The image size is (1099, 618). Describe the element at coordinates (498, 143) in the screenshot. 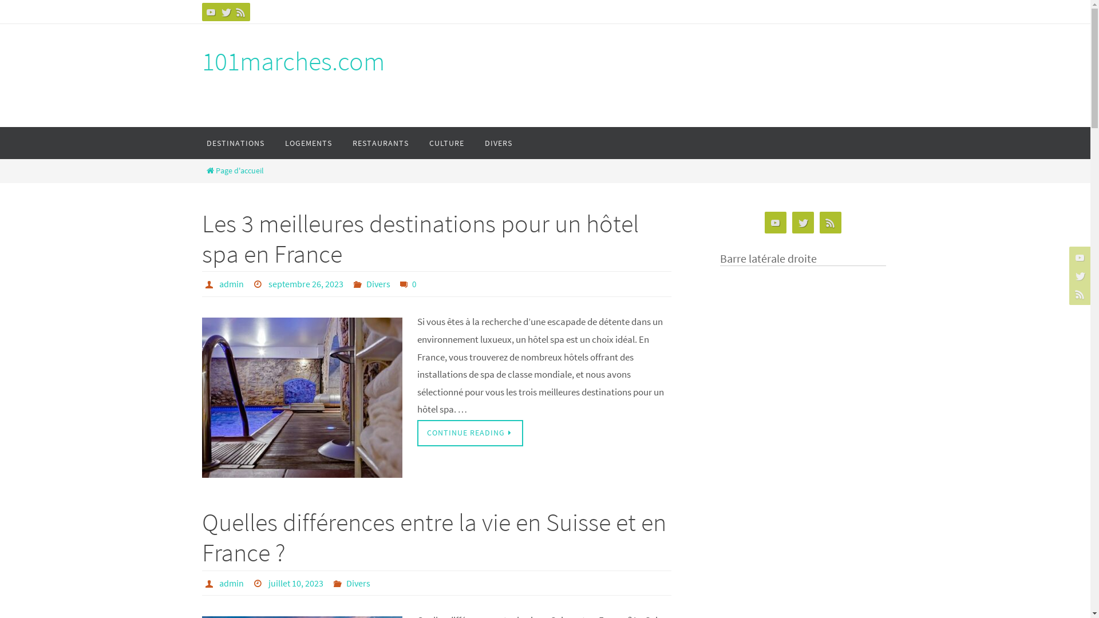

I see `DIVERS` at that location.